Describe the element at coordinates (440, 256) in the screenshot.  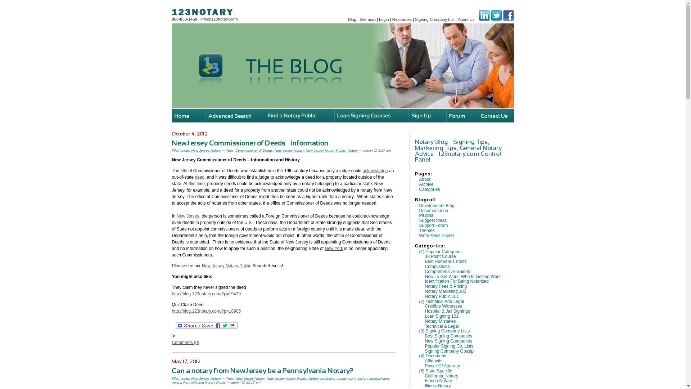
I see `30 Point Course` at that location.